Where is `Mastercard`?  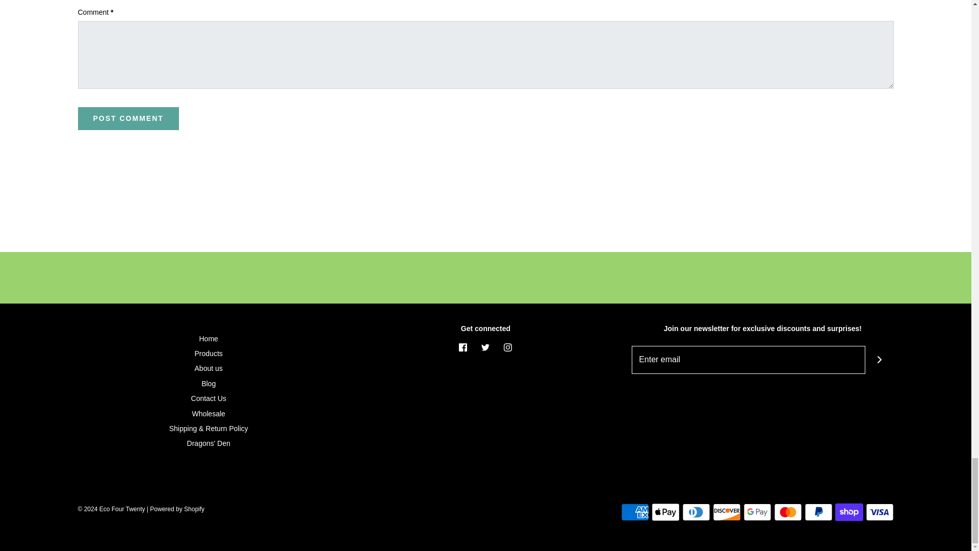 Mastercard is located at coordinates (788, 512).